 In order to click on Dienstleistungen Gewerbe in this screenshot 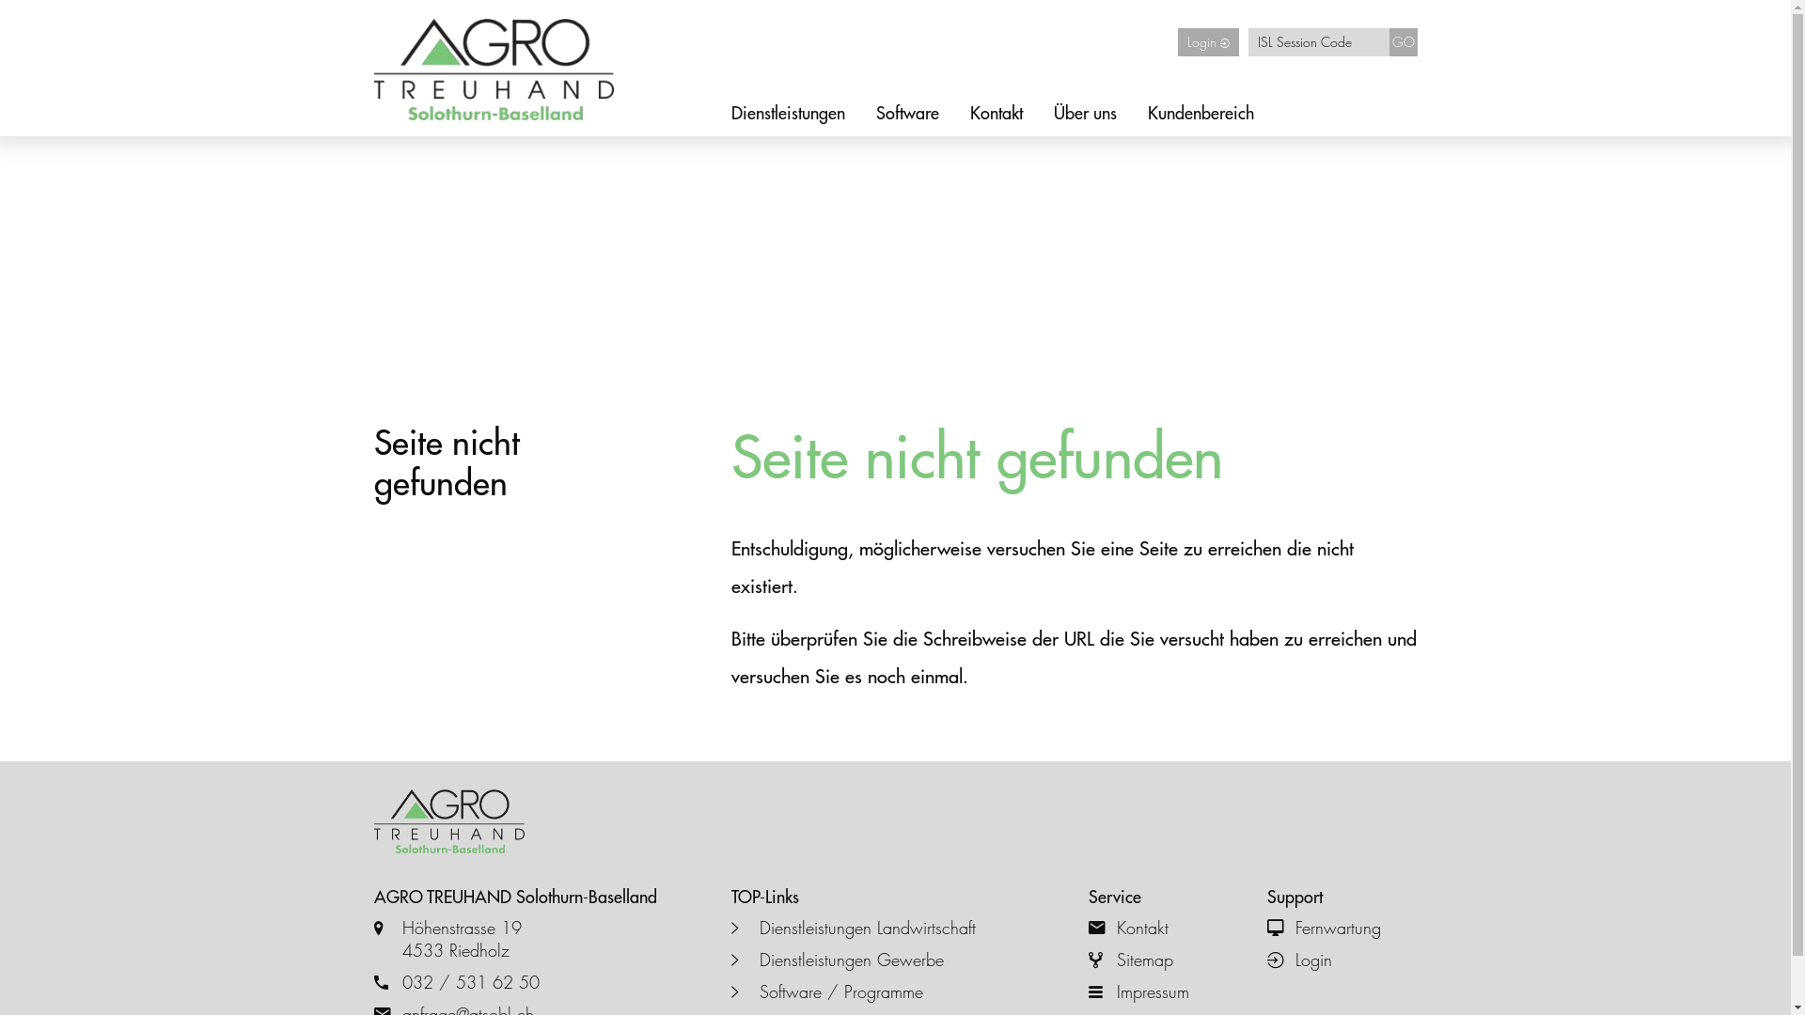, I will do `click(896, 960)`.